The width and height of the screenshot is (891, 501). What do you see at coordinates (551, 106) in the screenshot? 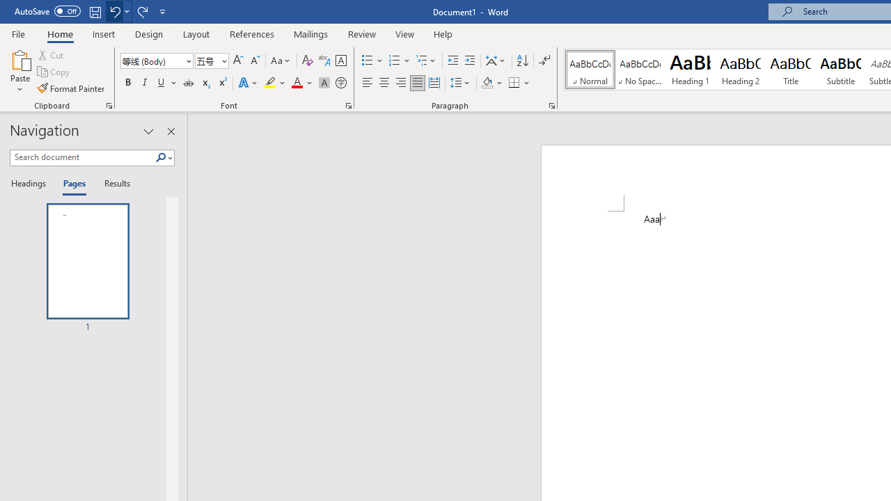
I see `Paragraph...` at bounding box center [551, 106].